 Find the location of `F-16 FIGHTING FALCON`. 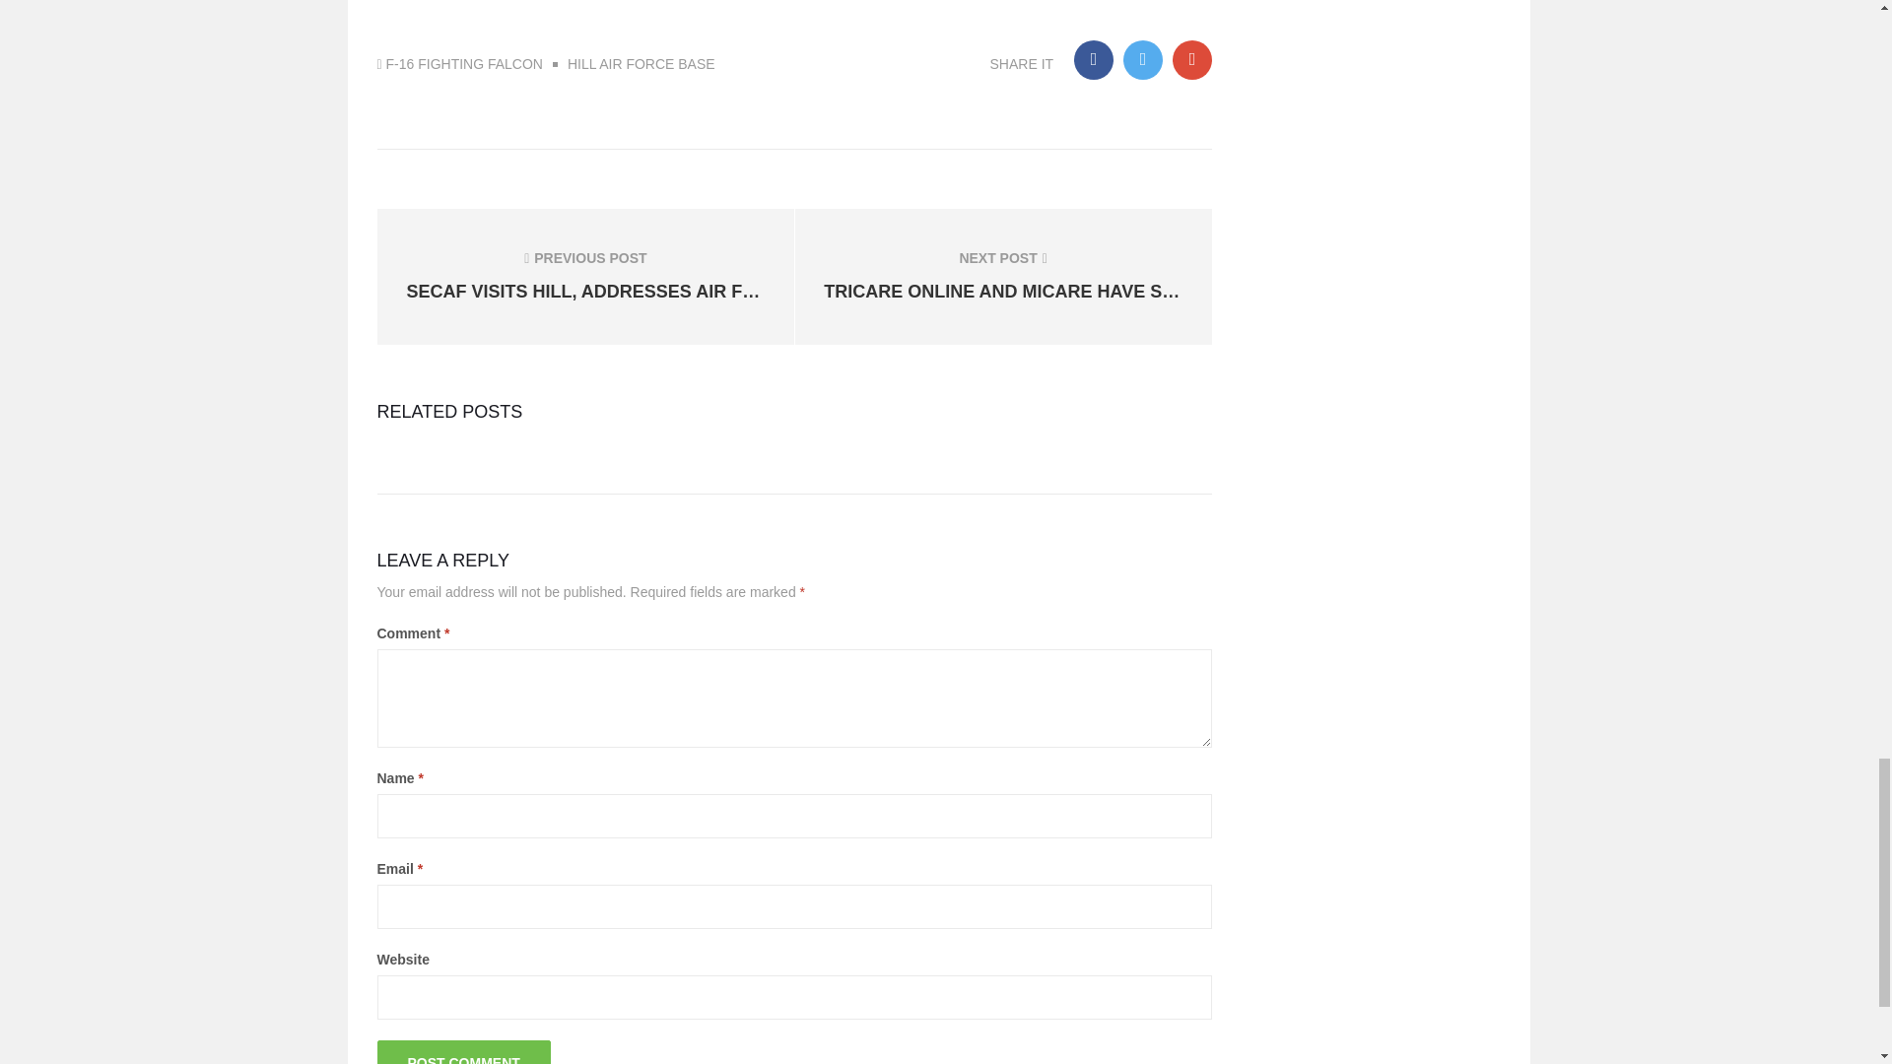

F-16 FIGHTING FALCON is located at coordinates (464, 64).